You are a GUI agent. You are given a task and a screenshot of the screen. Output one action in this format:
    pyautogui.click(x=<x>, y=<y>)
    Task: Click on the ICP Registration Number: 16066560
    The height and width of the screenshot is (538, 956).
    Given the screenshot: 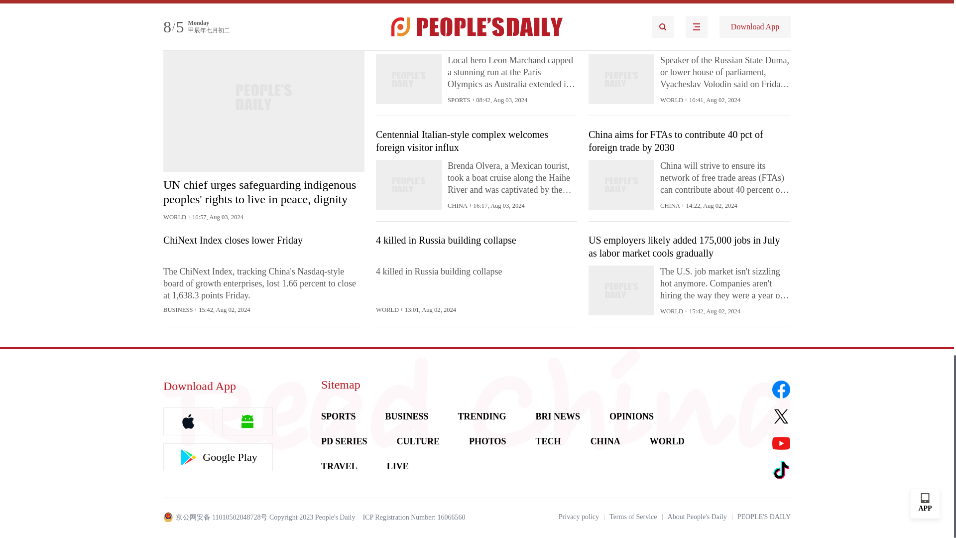 What is the action you would take?
    pyautogui.click(x=413, y=517)
    